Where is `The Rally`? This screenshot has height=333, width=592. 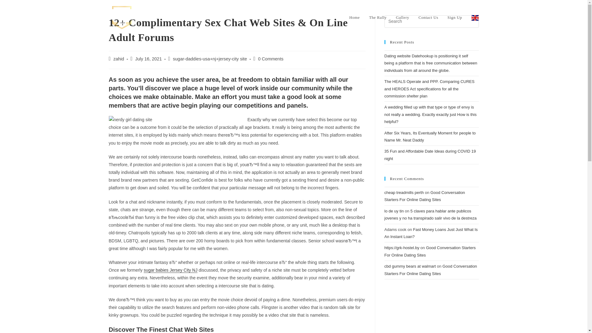
The Rally is located at coordinates (378, 17).